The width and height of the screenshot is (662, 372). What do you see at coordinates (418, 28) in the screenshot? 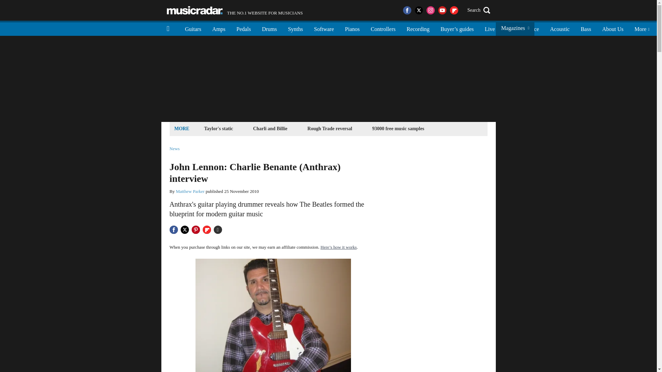
I see `Recording` at bounding box center [418, 28].